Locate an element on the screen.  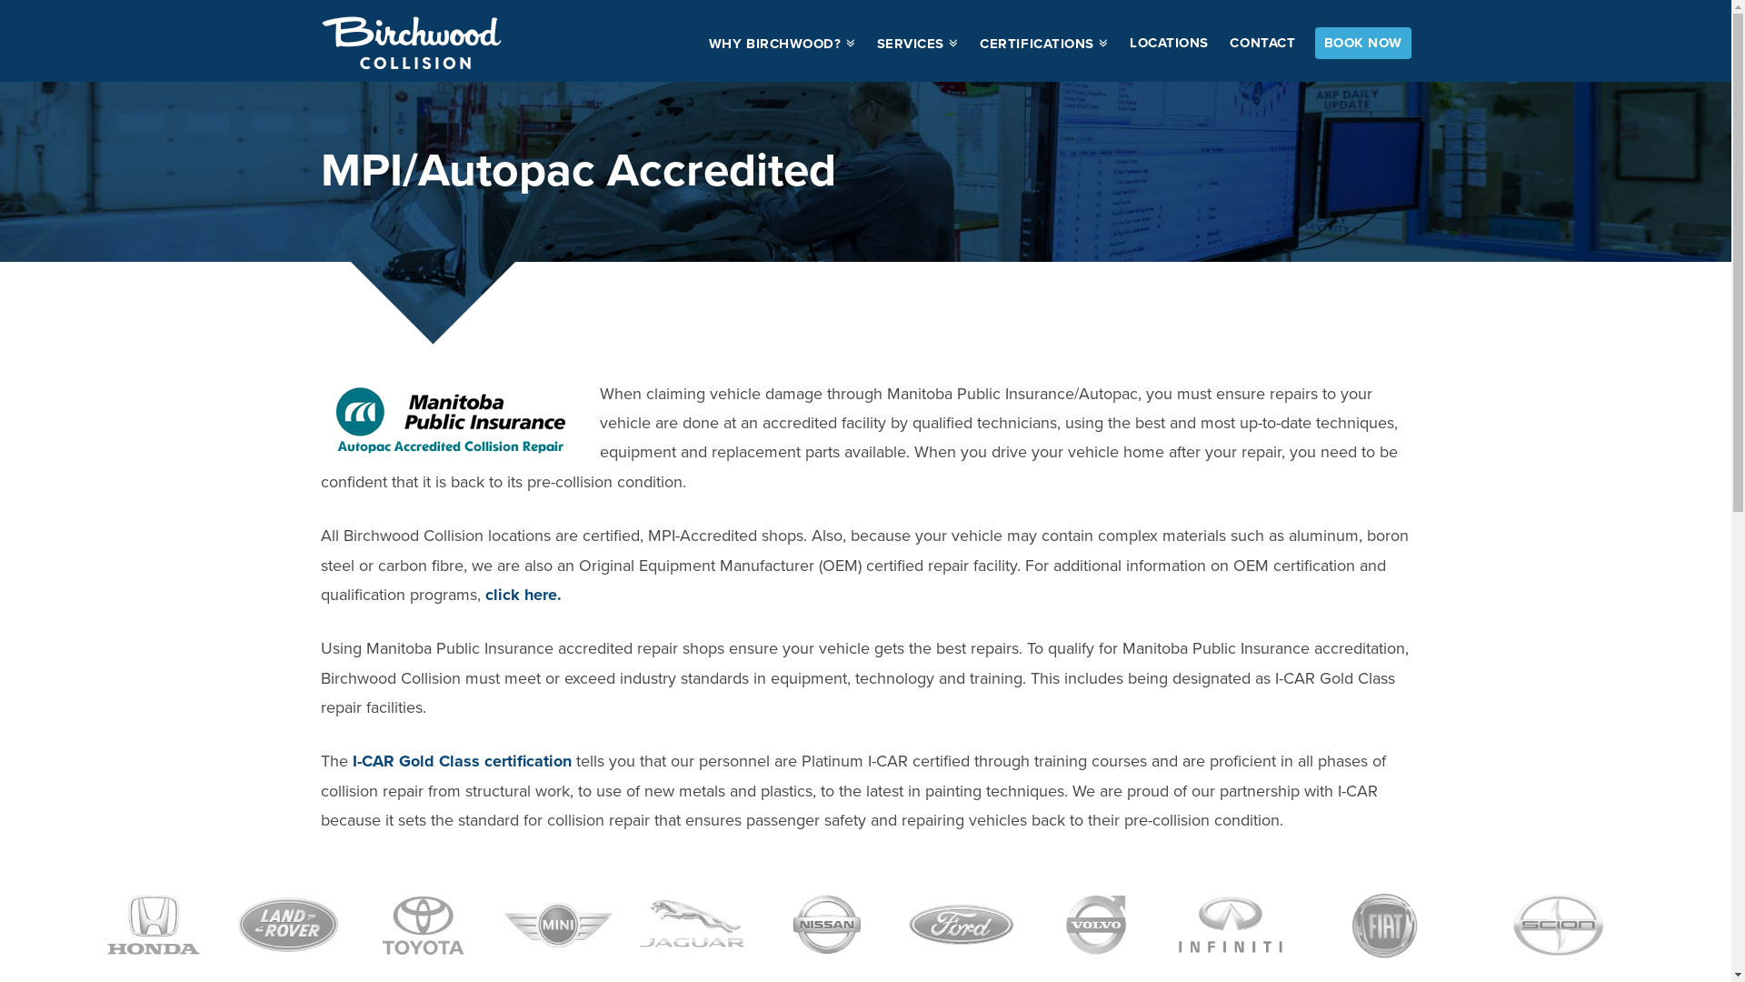
Land Rover is located at coordinates (288, 926).